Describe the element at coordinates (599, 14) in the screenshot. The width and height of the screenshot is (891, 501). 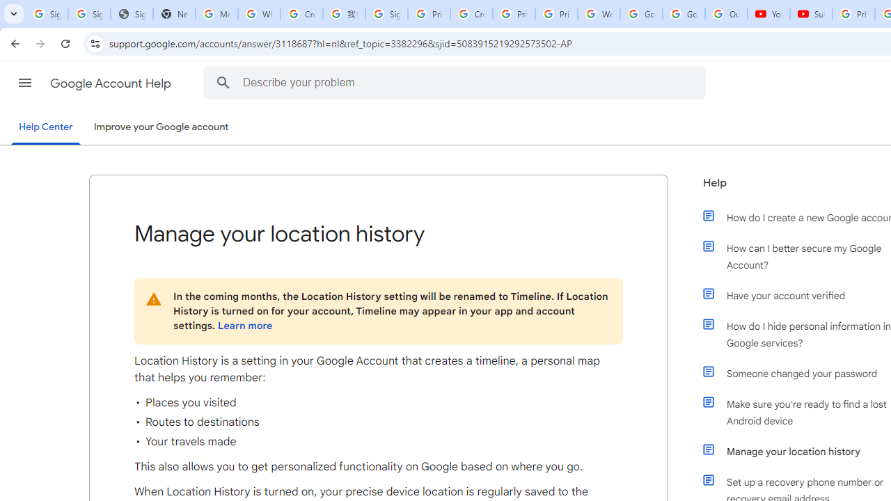
I see `Welcome to My Activity` at that location.